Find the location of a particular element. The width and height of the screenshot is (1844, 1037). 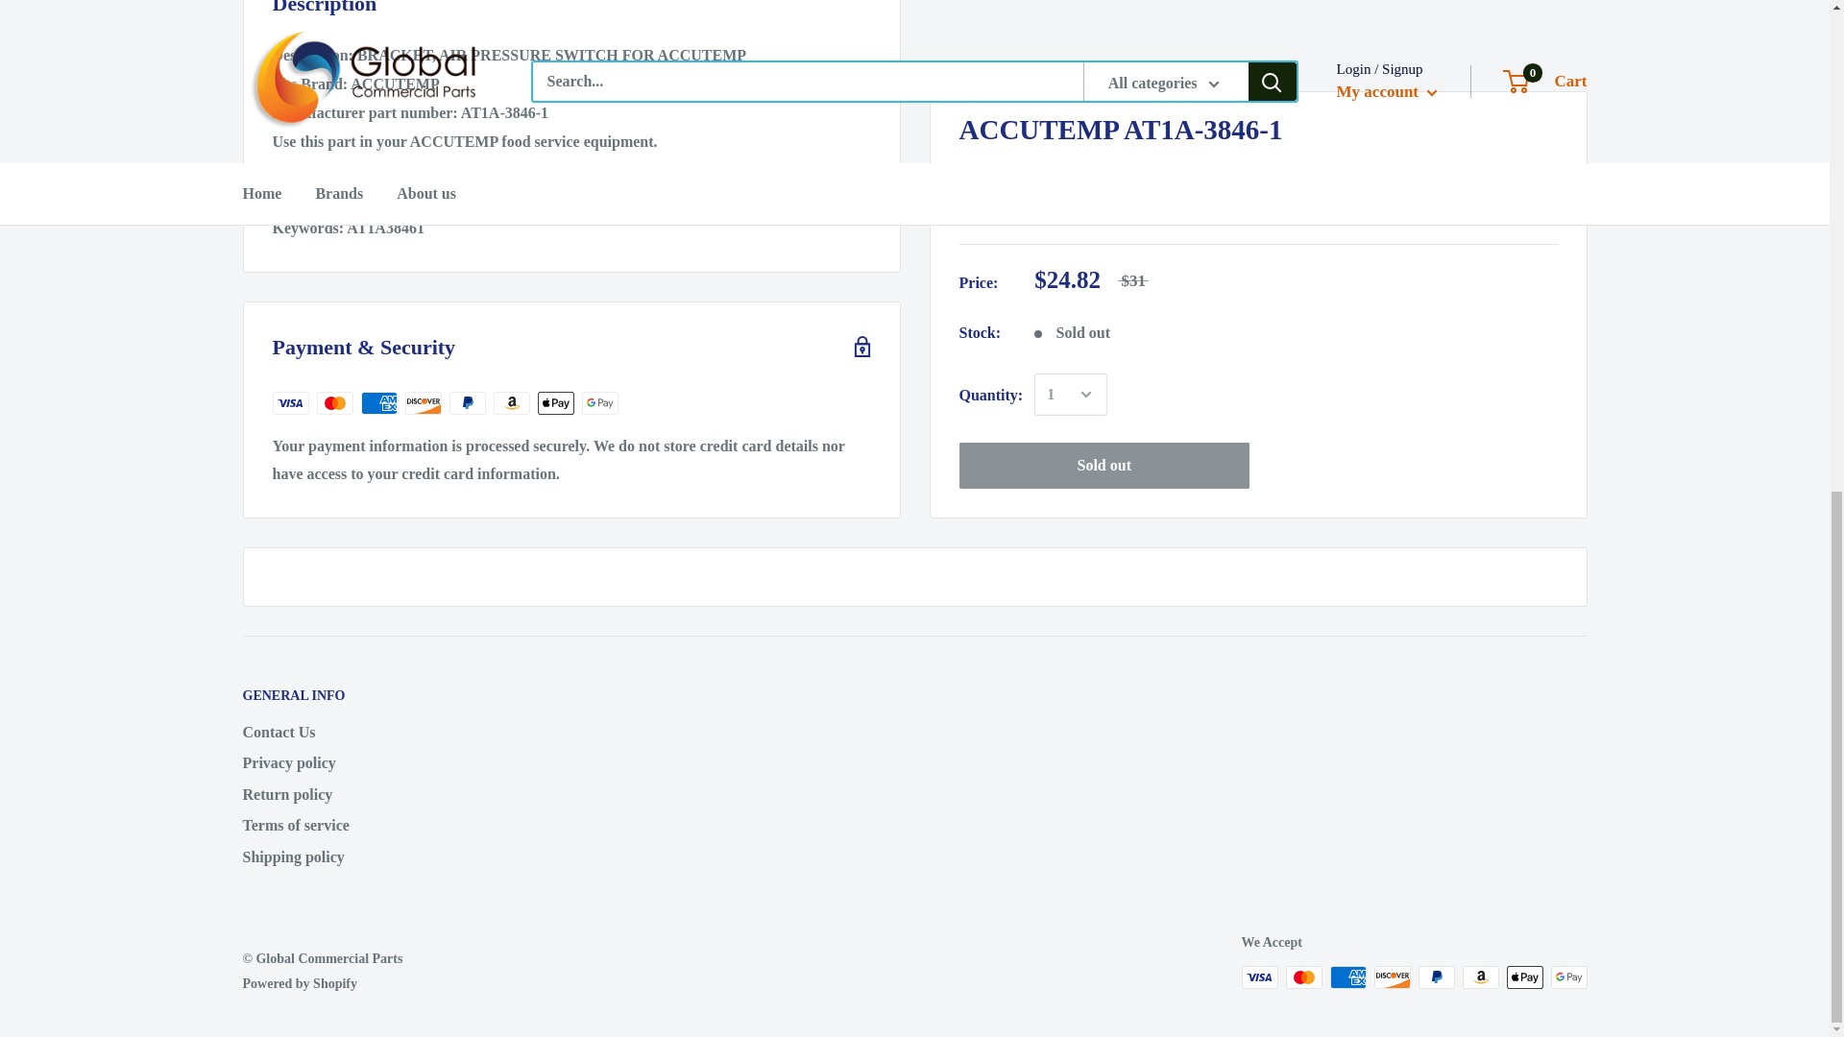

Terms of service is located at coordinates (352, 825).